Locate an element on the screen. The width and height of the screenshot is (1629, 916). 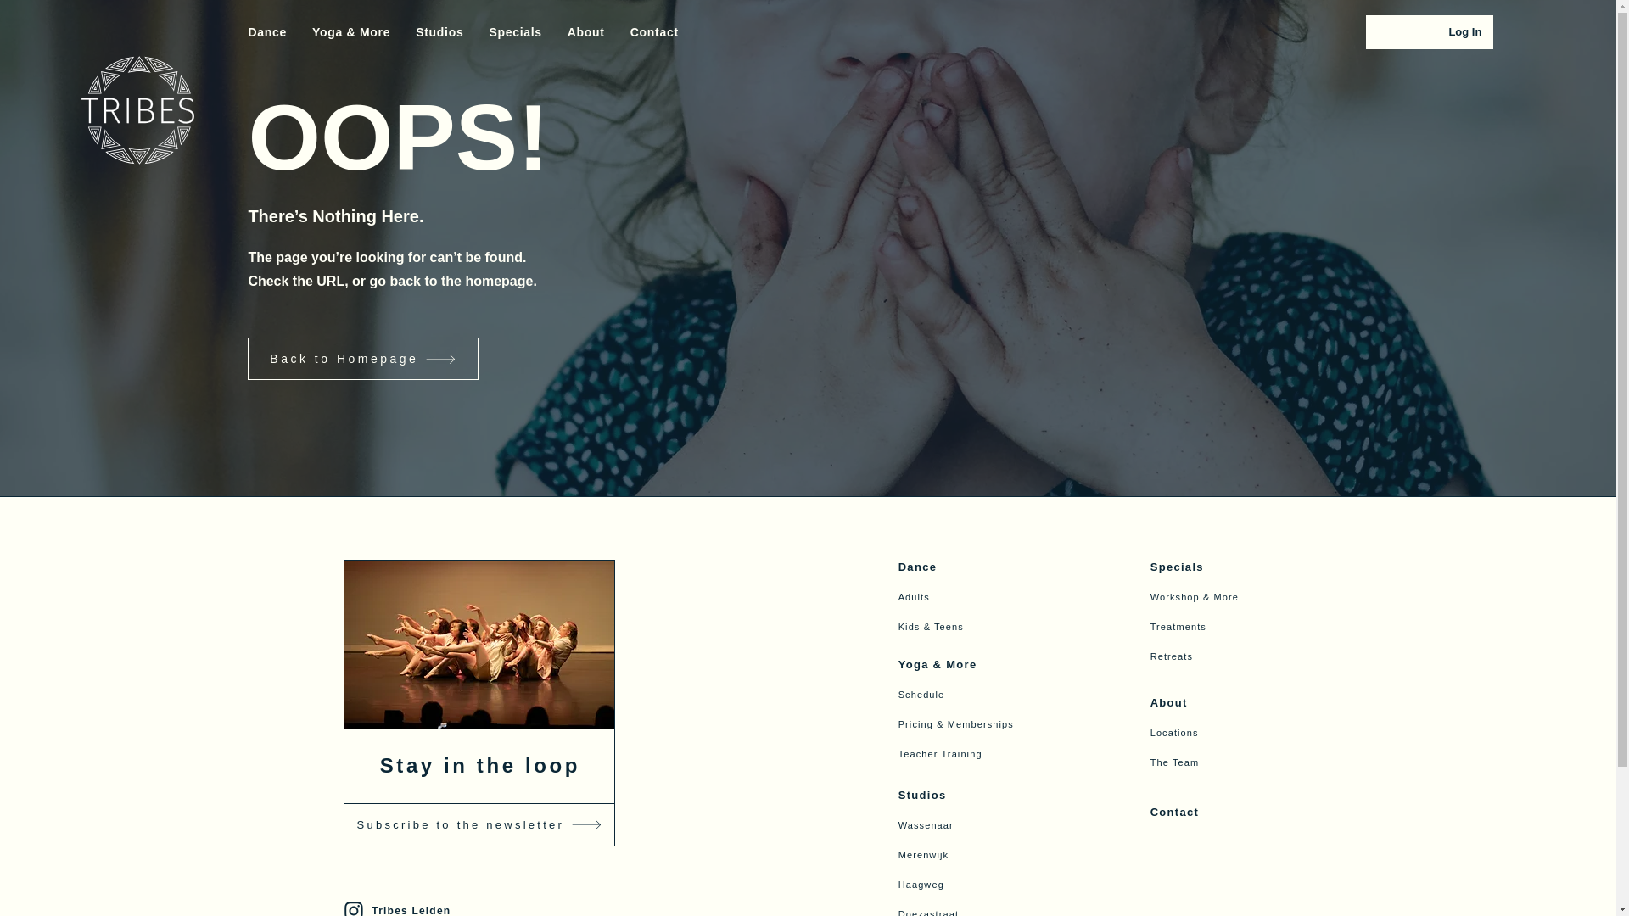
Schedule is located at coordinates (991, 694).